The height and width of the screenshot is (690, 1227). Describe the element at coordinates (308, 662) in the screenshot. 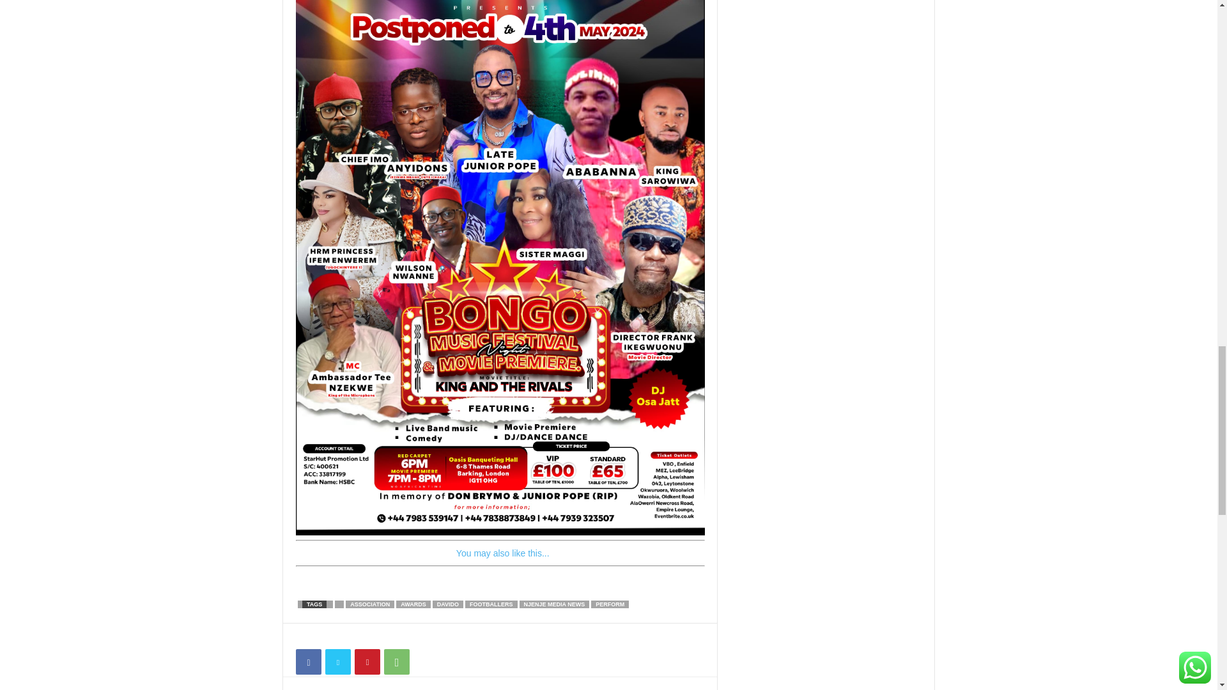

I see `Facebook` at that location.